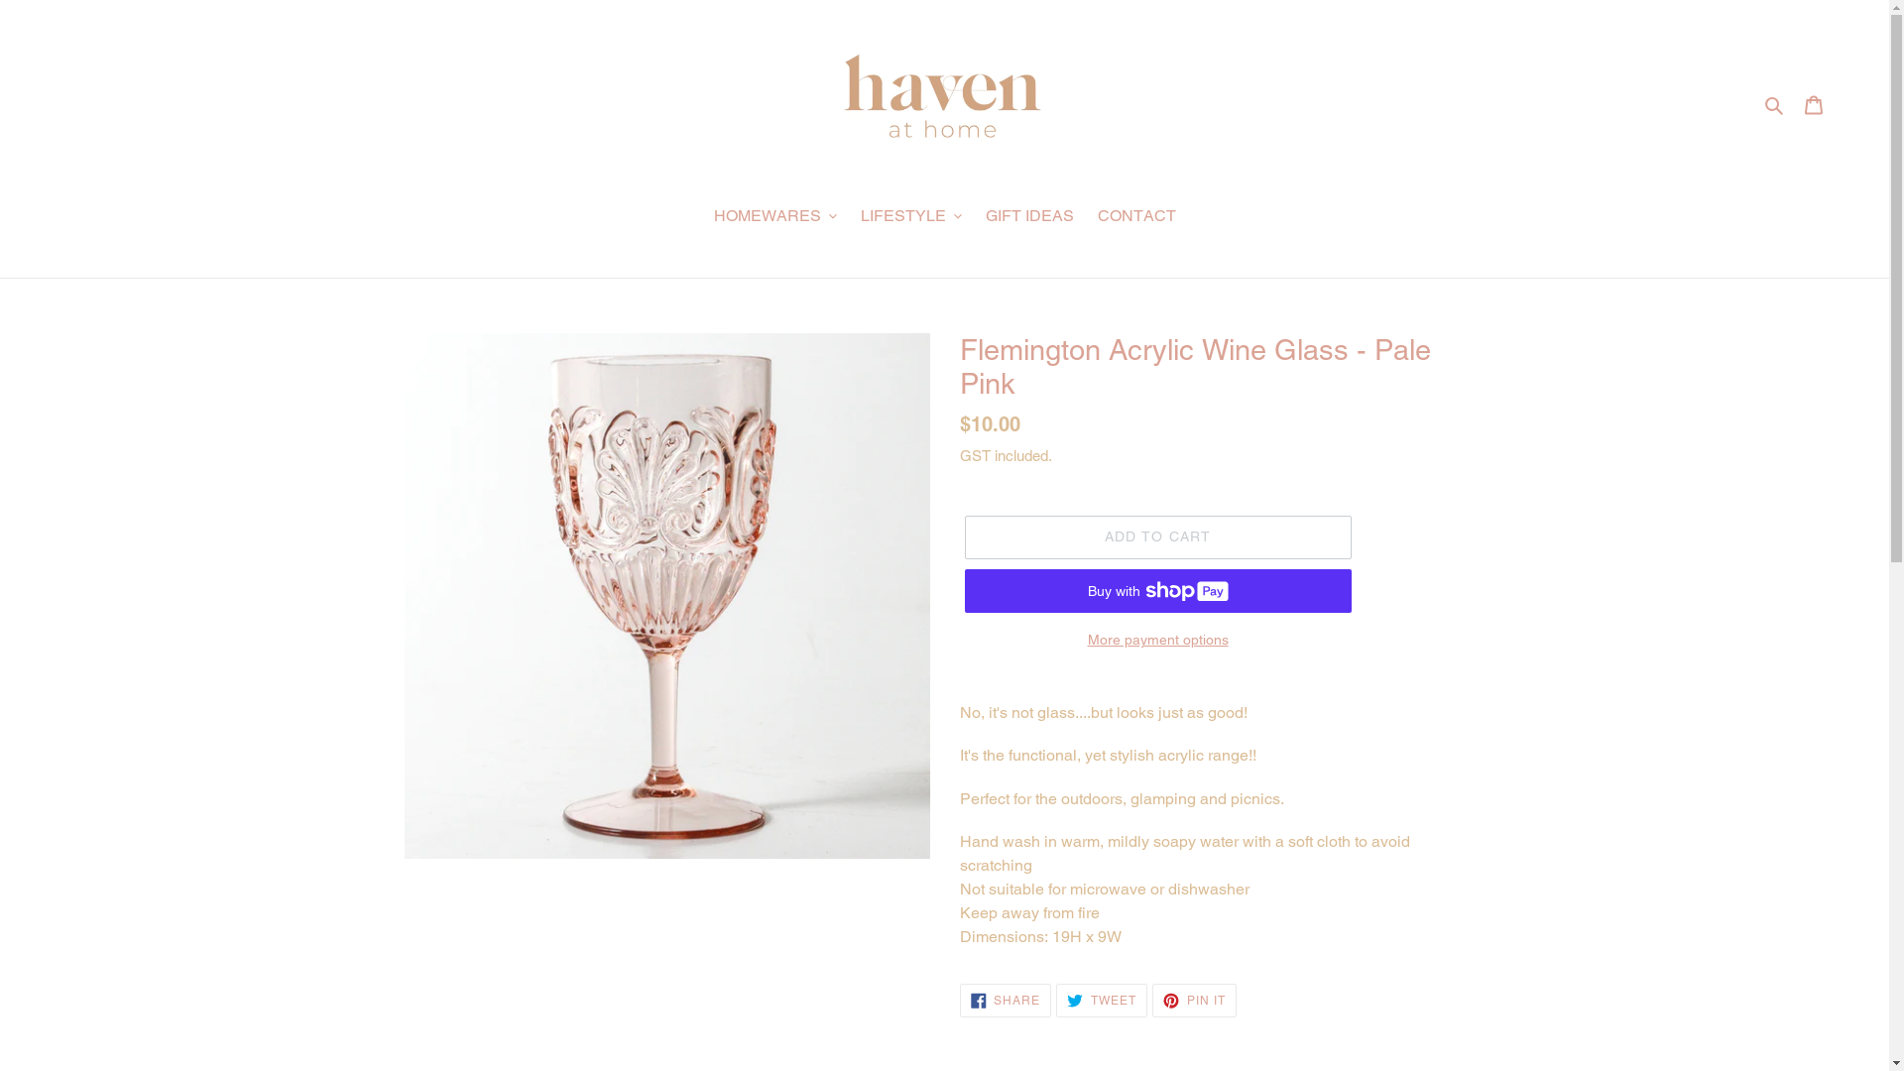 The height and width of the screenshot is (1071, 1904). I want to click on Cart, so click(1814, 104).